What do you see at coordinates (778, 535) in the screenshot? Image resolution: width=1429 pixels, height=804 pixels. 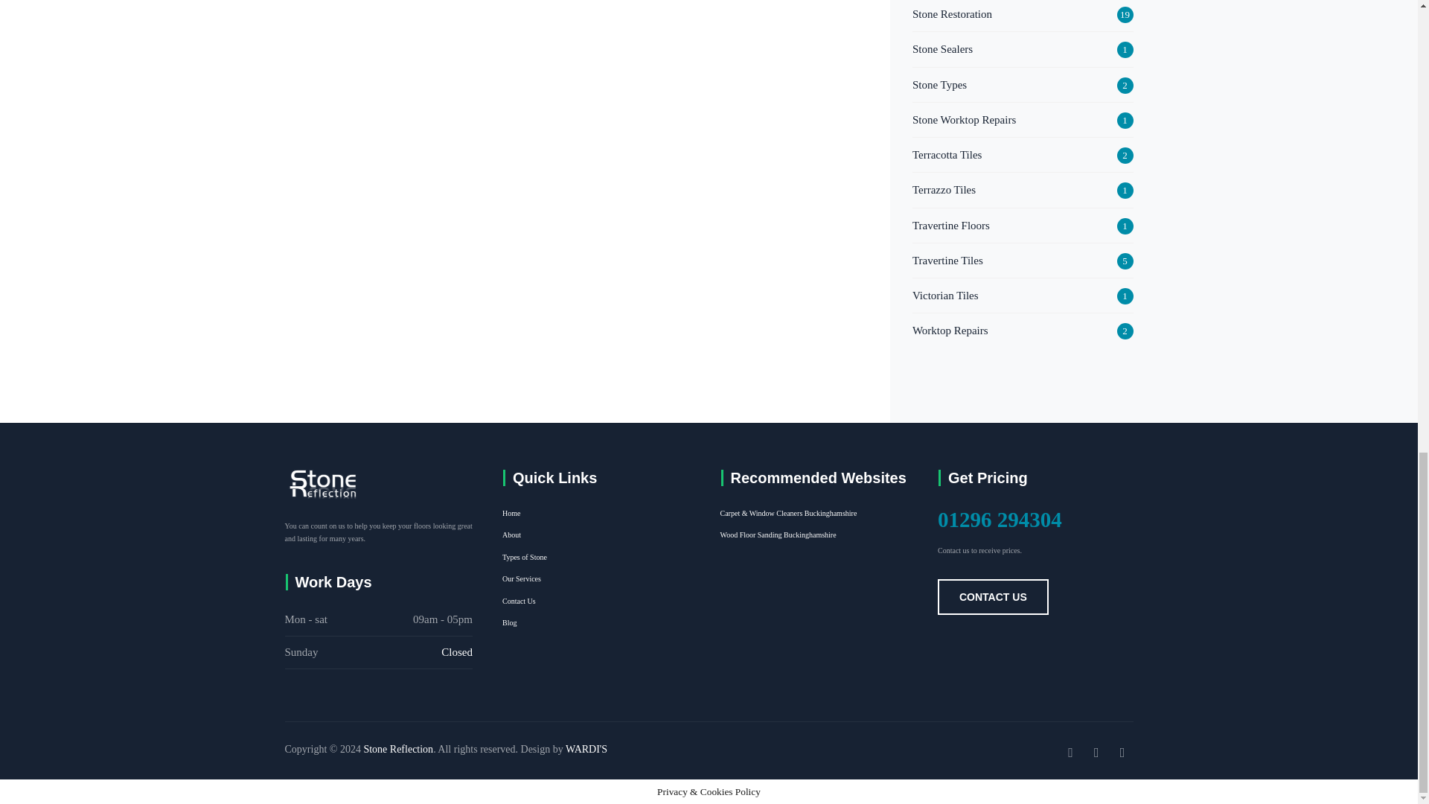 I see `floor sanding Buckinghamshire, wood floor cleaning Amersham` at bounding box center [778, 535].